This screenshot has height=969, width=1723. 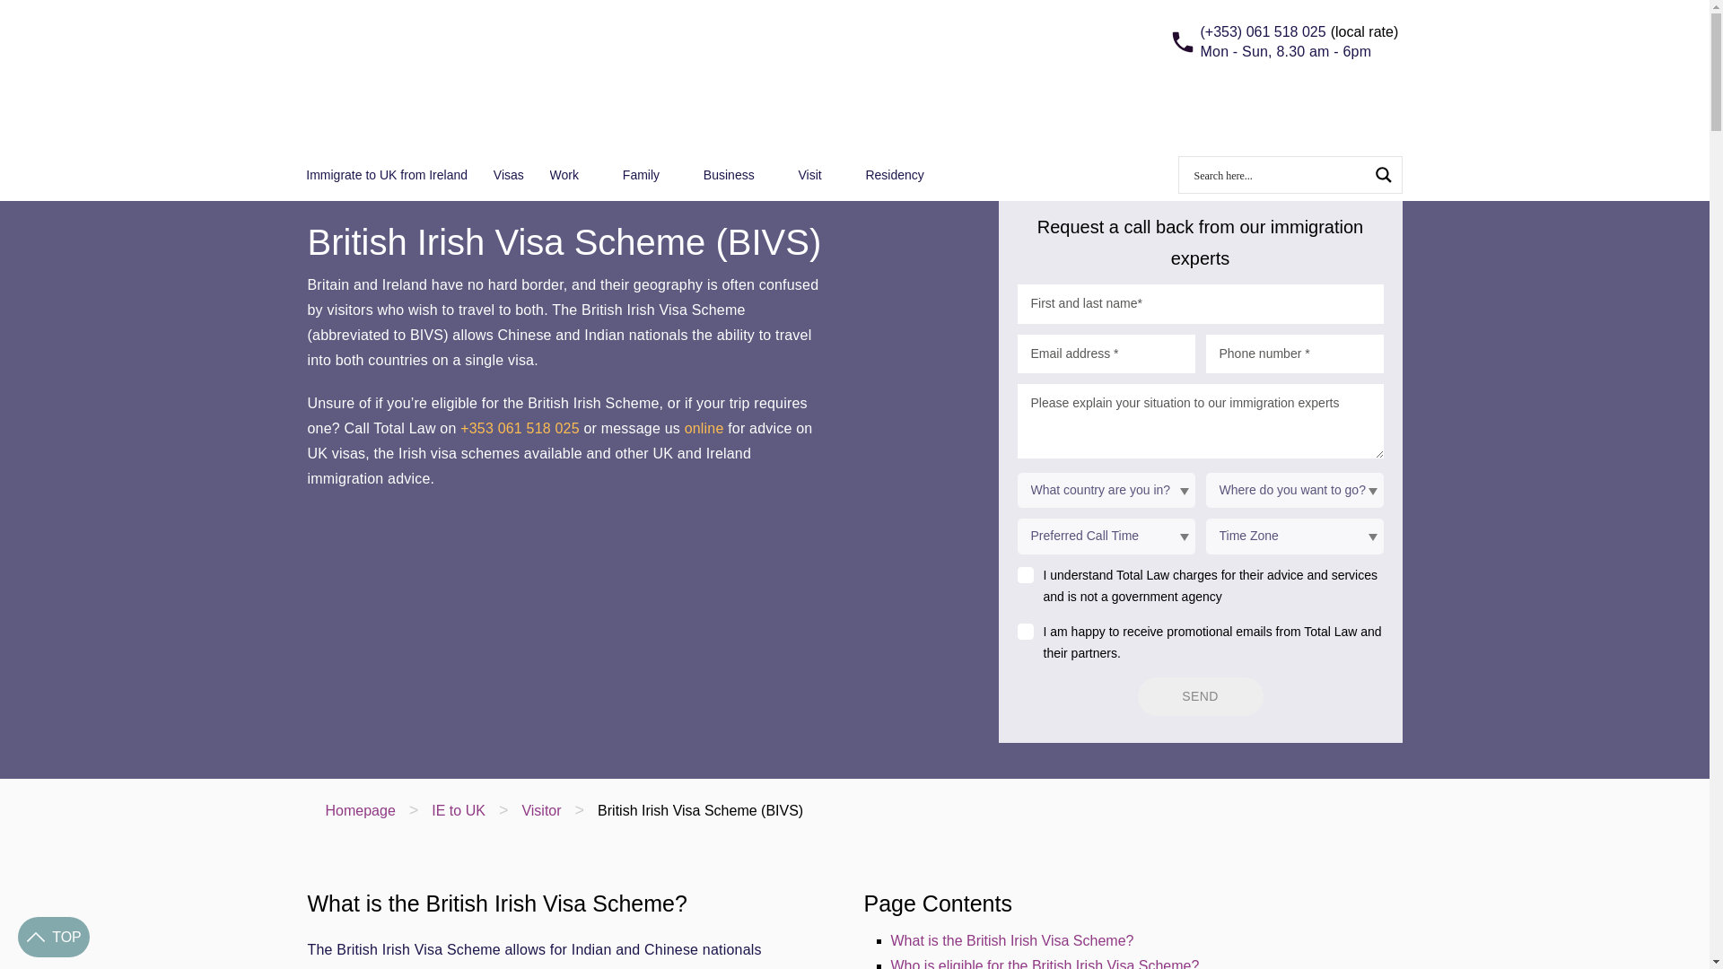 What do you see at coordinates (903, 174) in the screenshot?
I see `Residency` at bounding box center [903, 174].